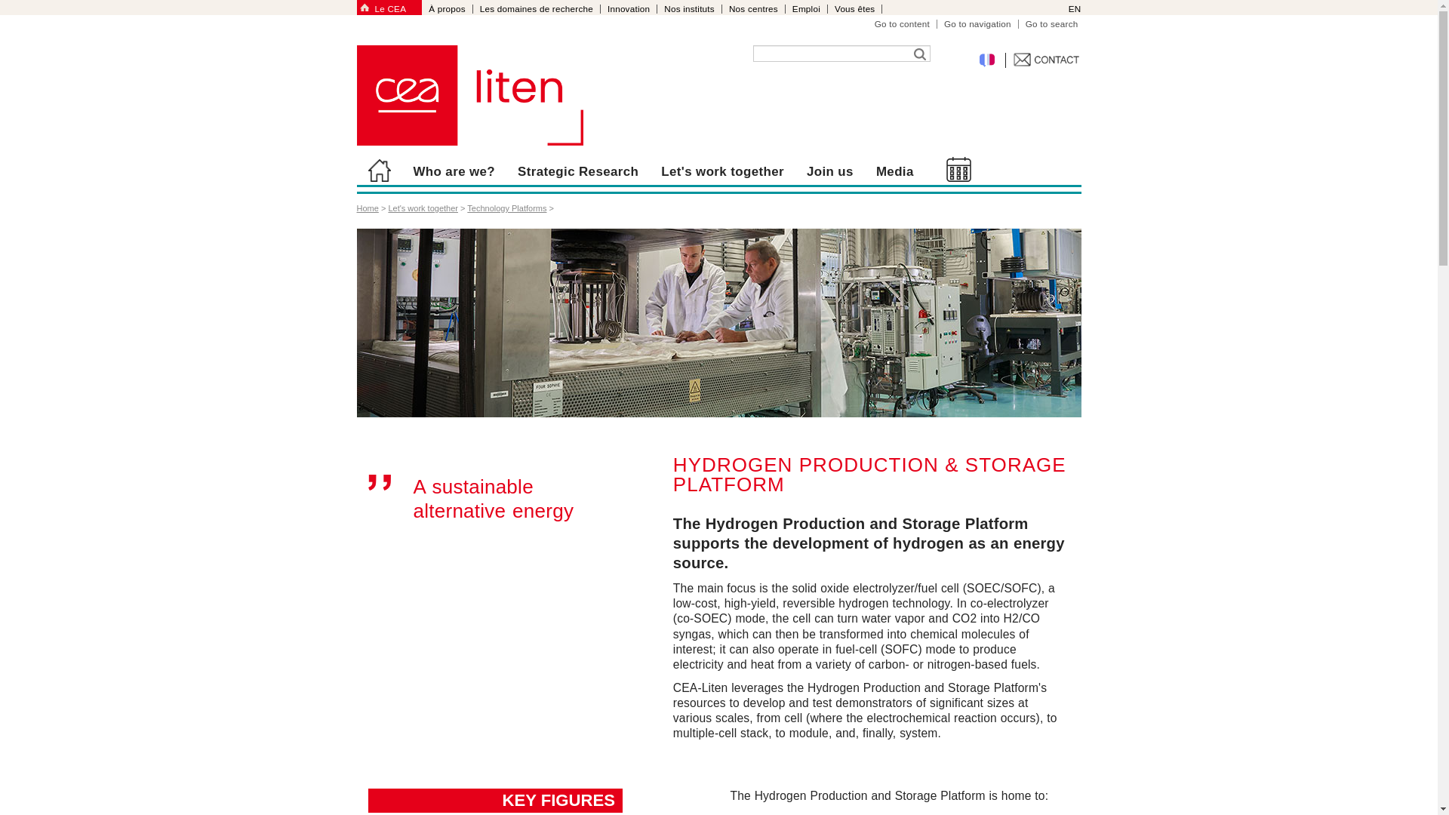 The image size is (1449, 815). What do you see at coordinates (395, 9) in the screenshot?
I see `Le CEA` at bounding box center [395, 9].